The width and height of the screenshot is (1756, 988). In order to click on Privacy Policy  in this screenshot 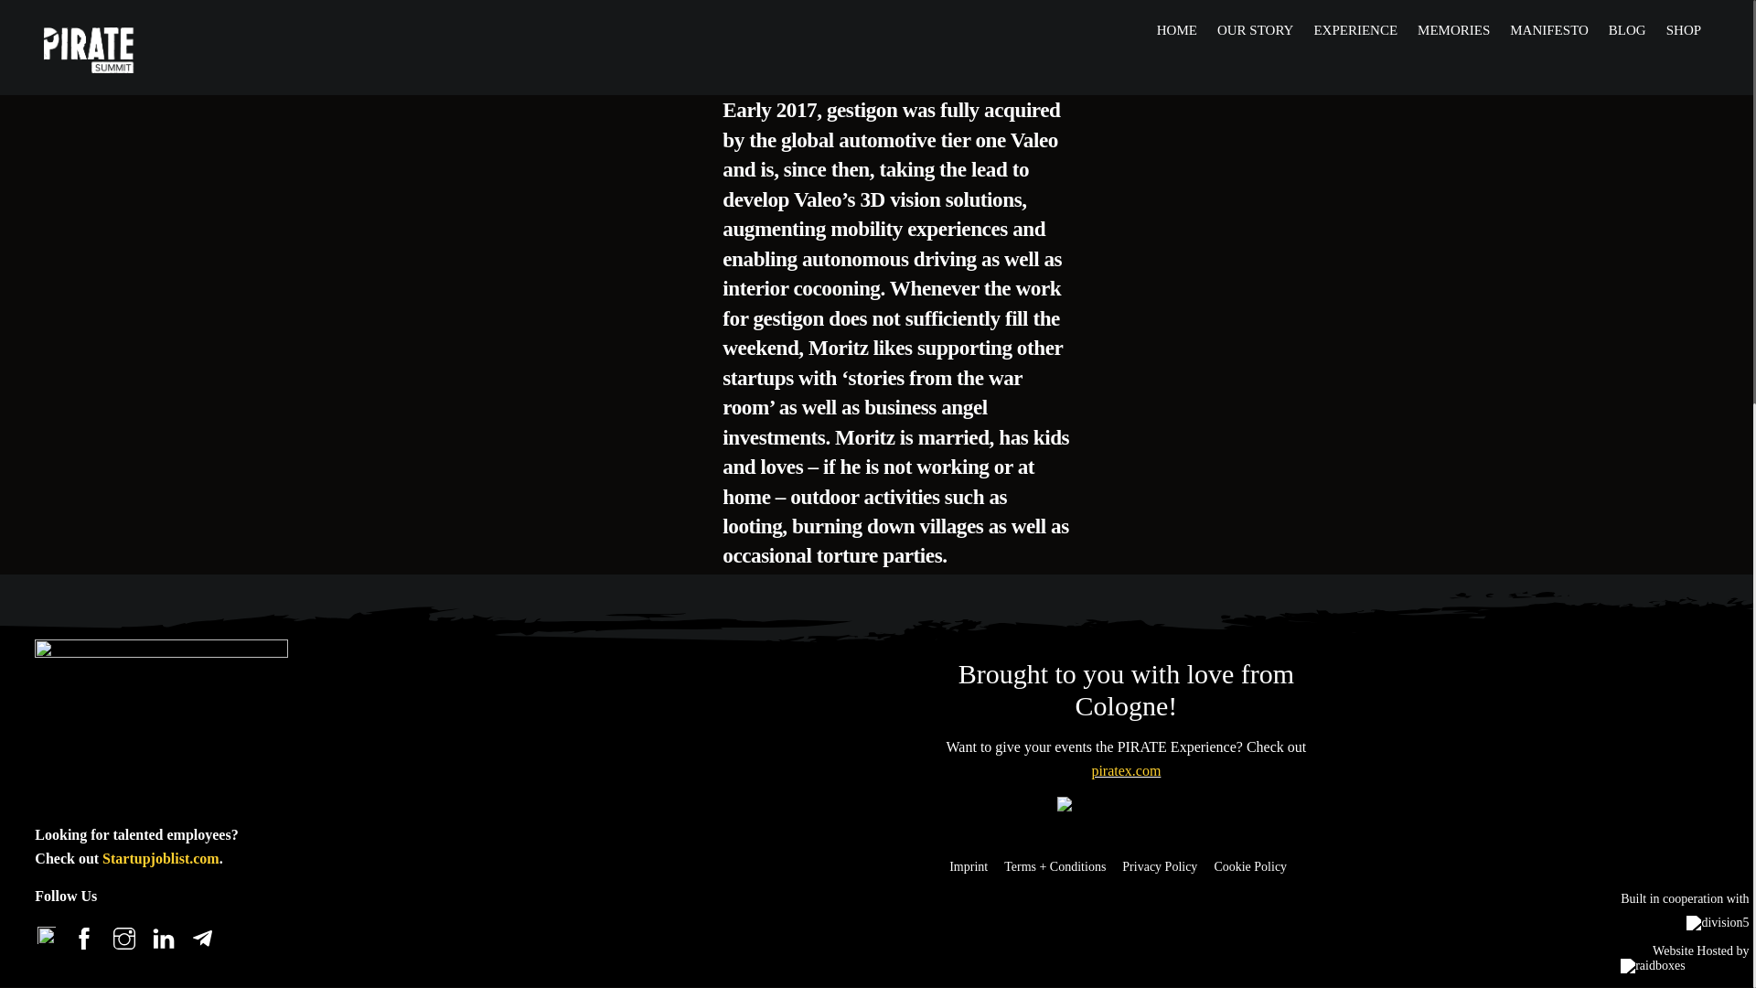, I will do `click(1167, 866)`.